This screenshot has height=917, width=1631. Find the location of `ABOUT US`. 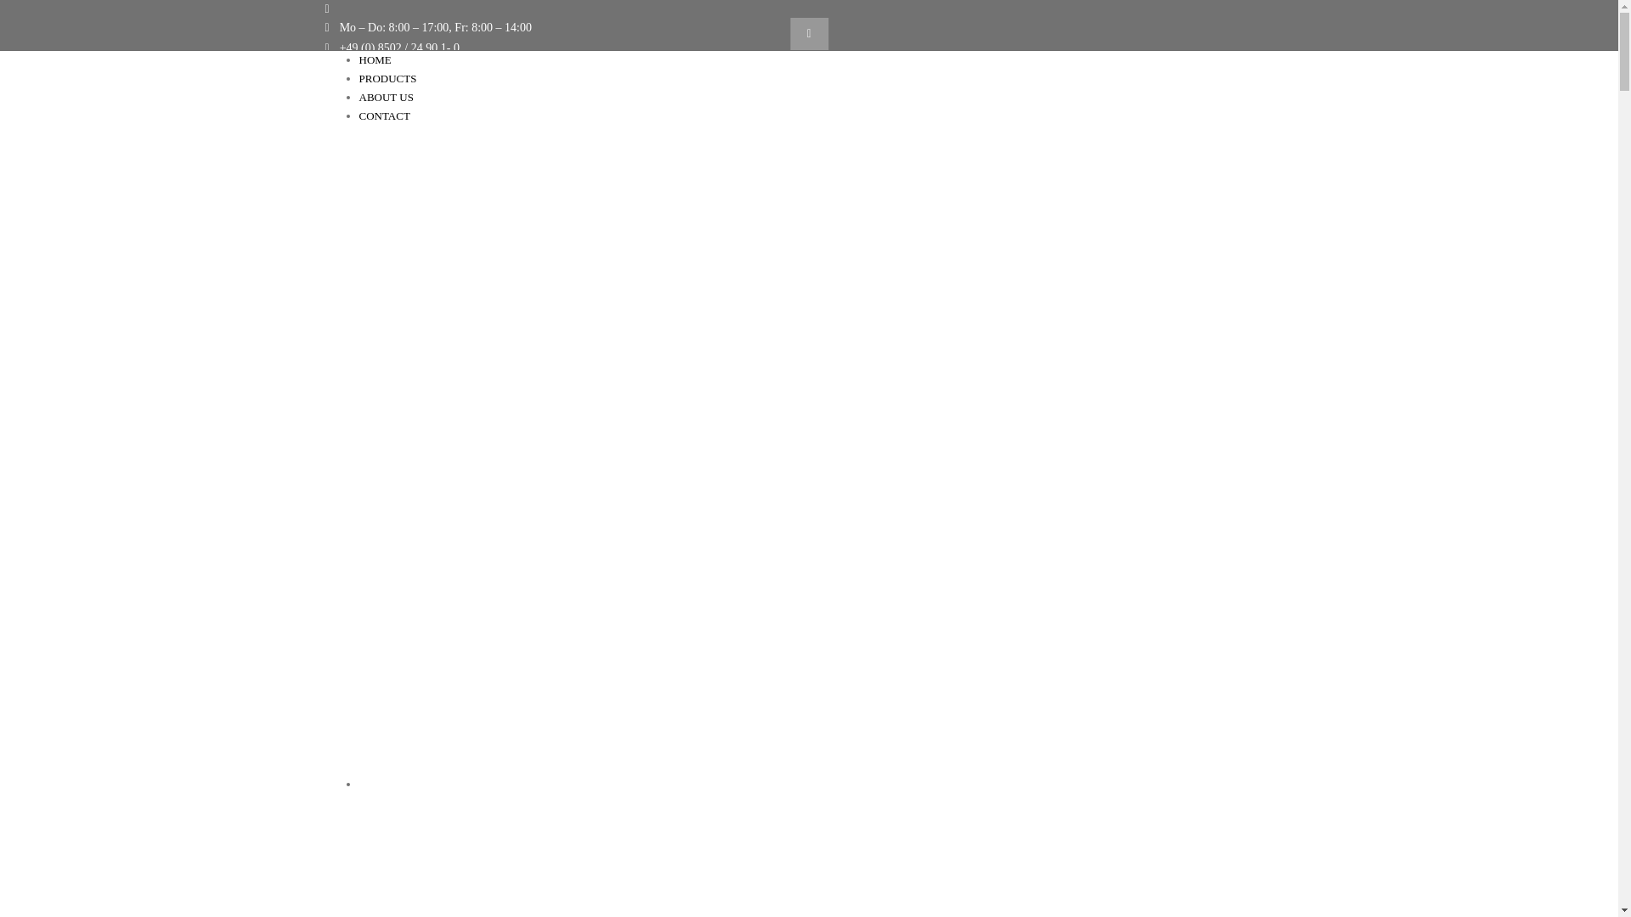

ABOUT US is located at coordinates (386, 97).